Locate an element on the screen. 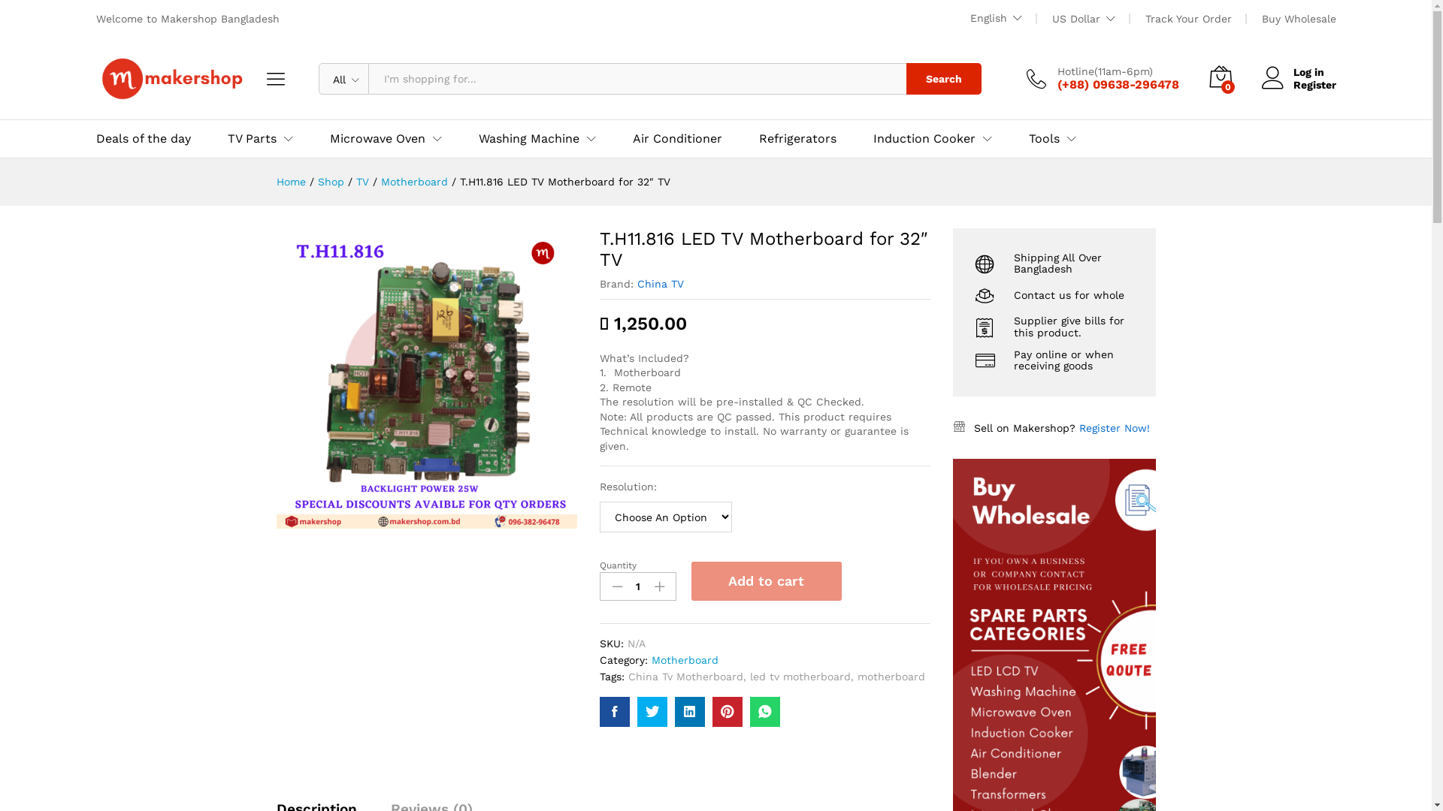 The image size is (1443, 811). US Dollar is located at coordinates (1127, 62).